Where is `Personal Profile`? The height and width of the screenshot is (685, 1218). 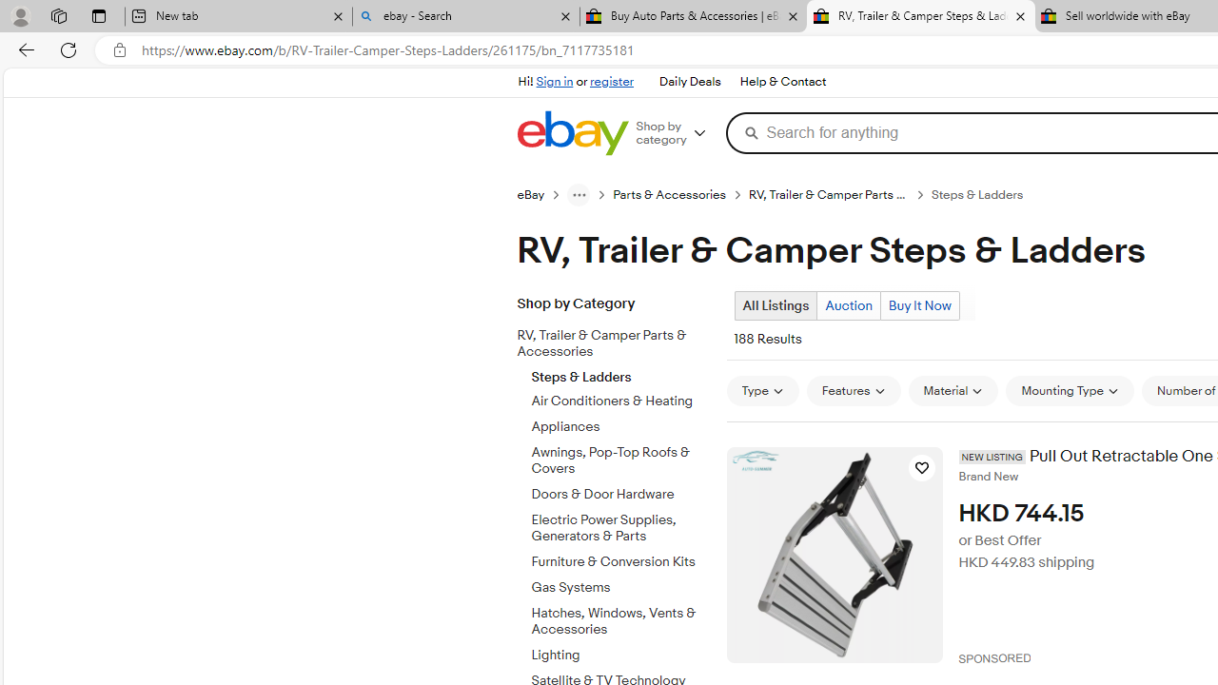 Personal Profile is located at coordinates (20, 15).